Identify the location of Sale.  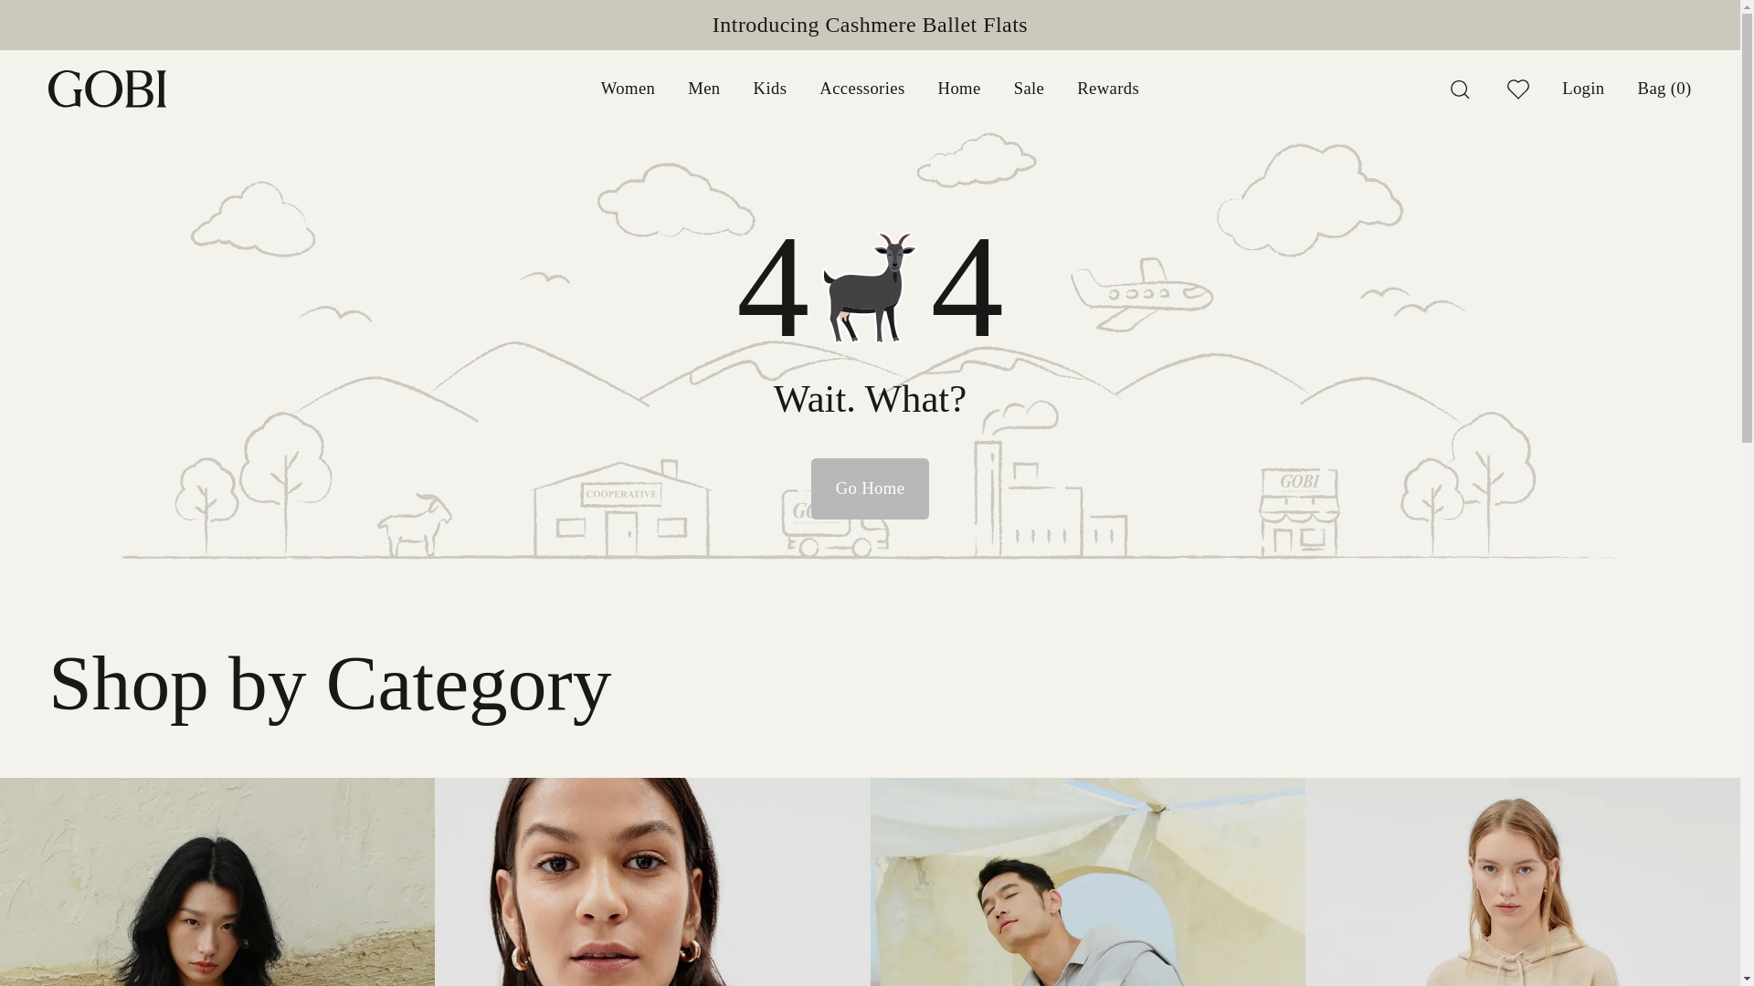
(1029, 89).